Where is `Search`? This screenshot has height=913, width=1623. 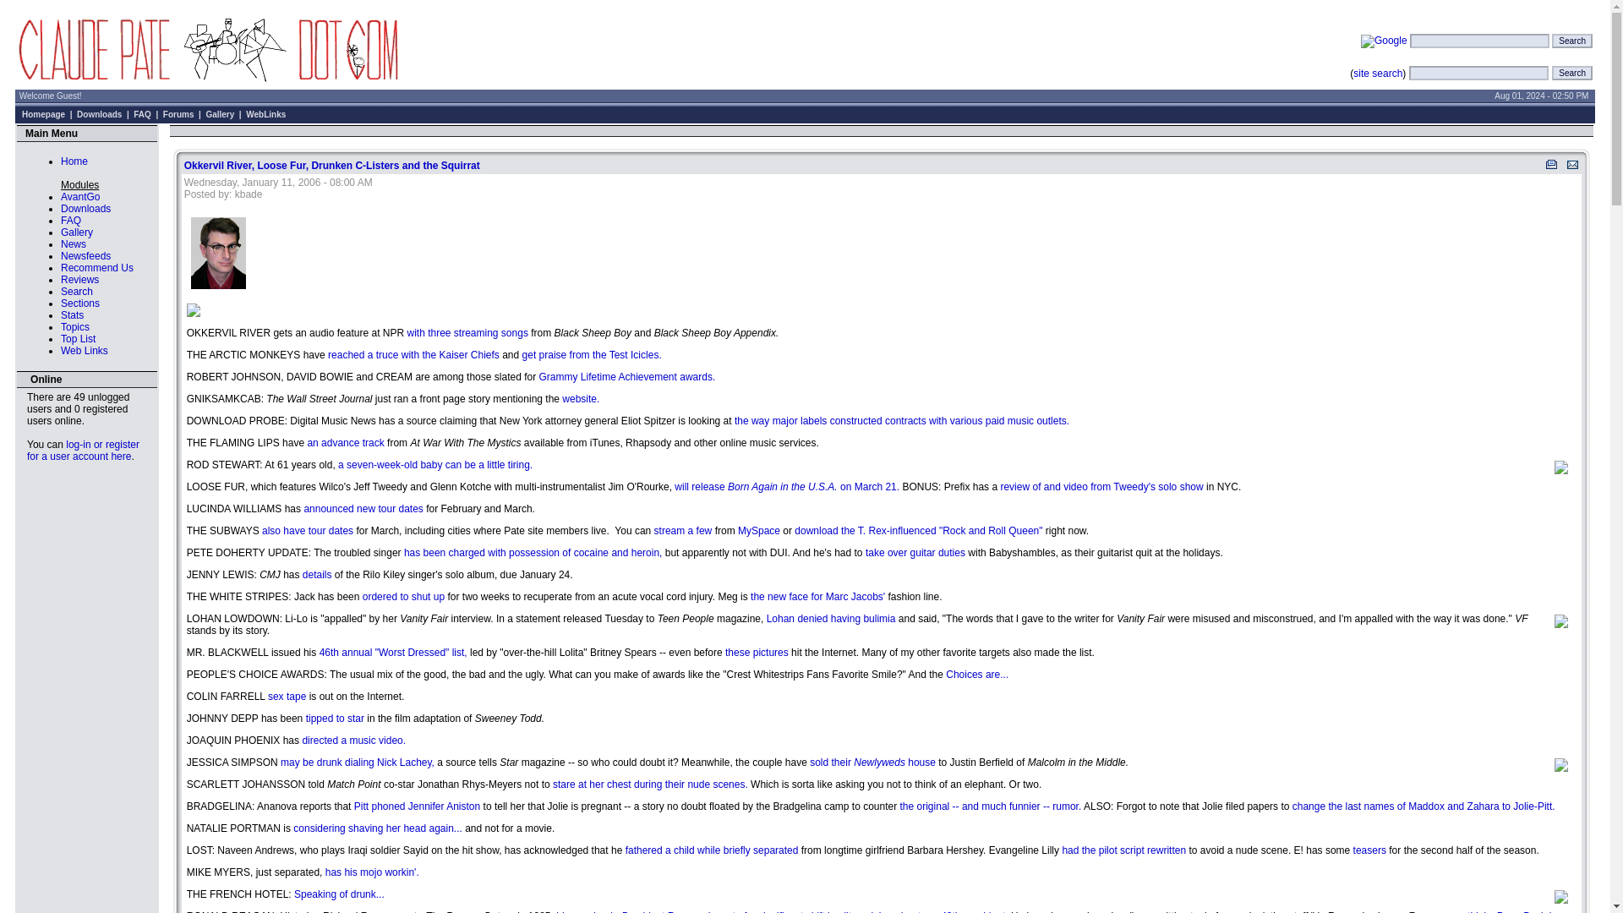
Search is located at coordinates (76, 292).